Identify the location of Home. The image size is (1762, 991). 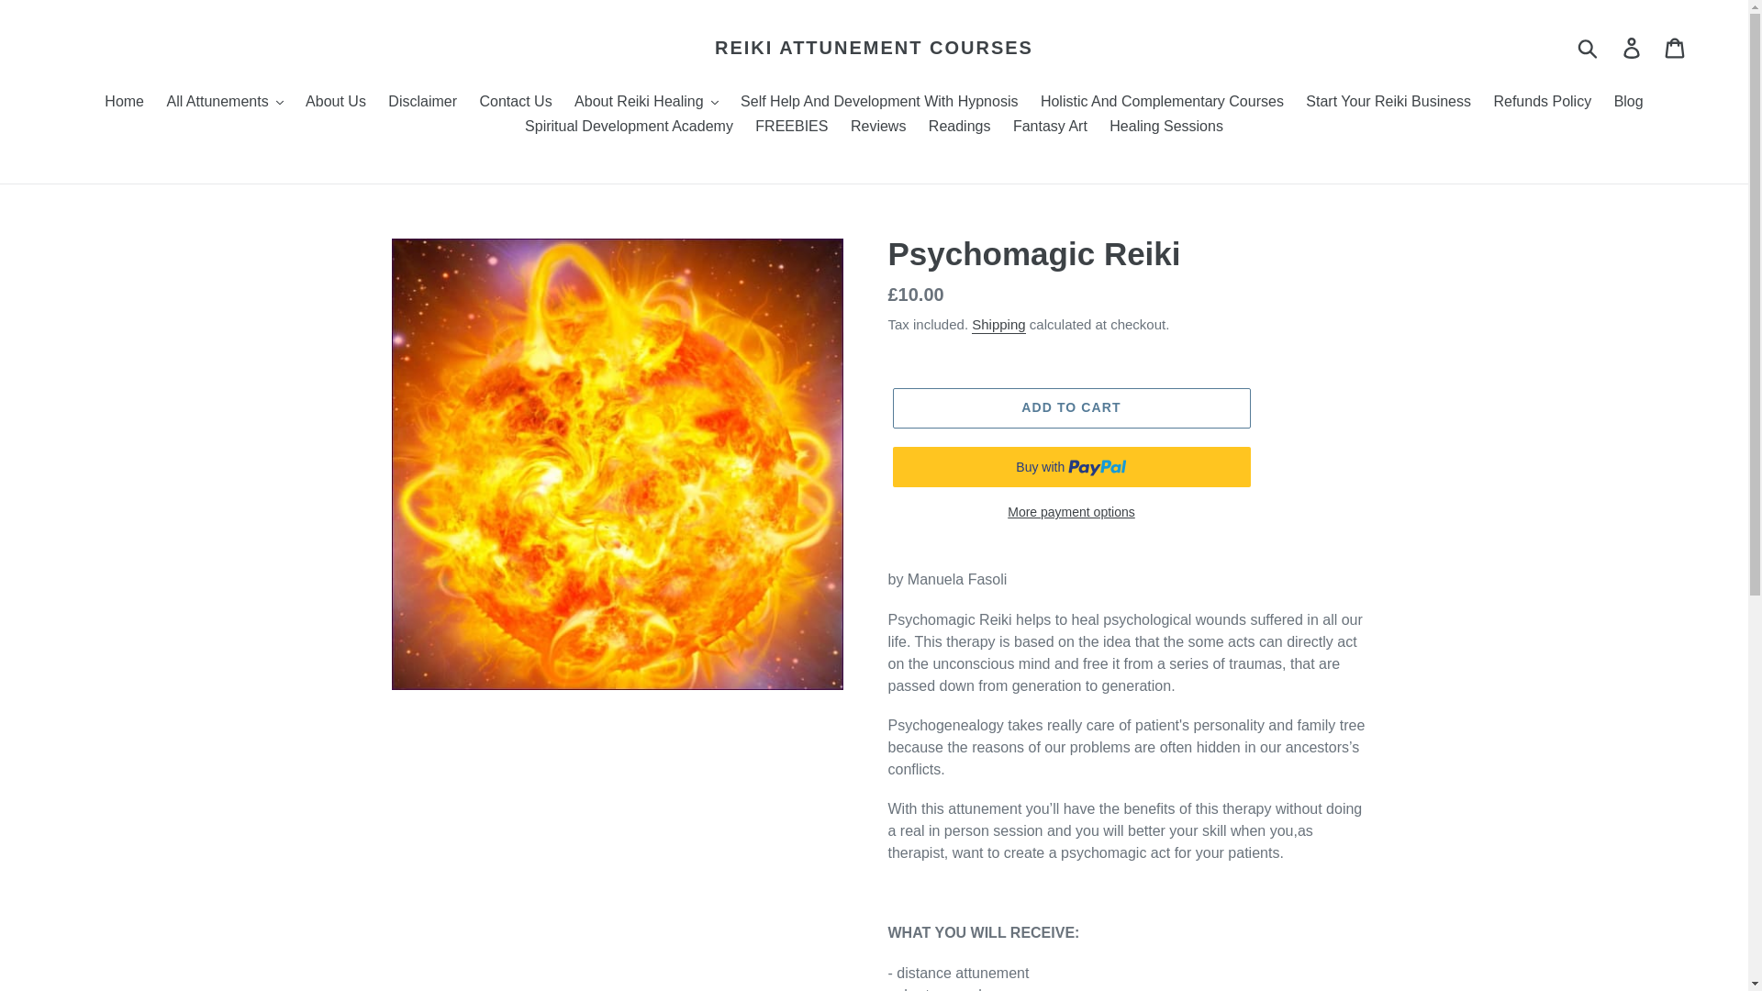
(124, 103).